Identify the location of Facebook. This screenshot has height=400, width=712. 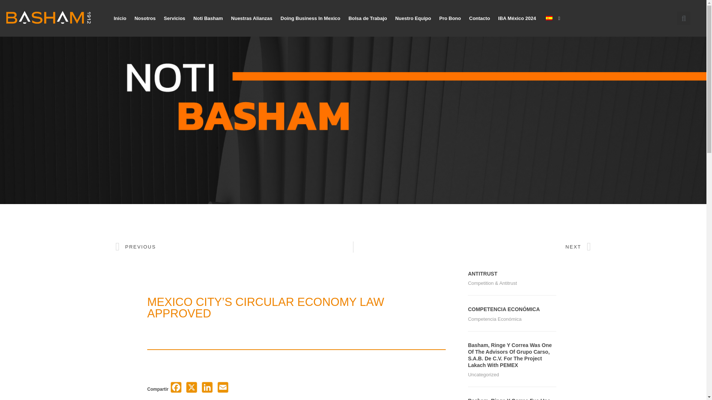
(176, 390).